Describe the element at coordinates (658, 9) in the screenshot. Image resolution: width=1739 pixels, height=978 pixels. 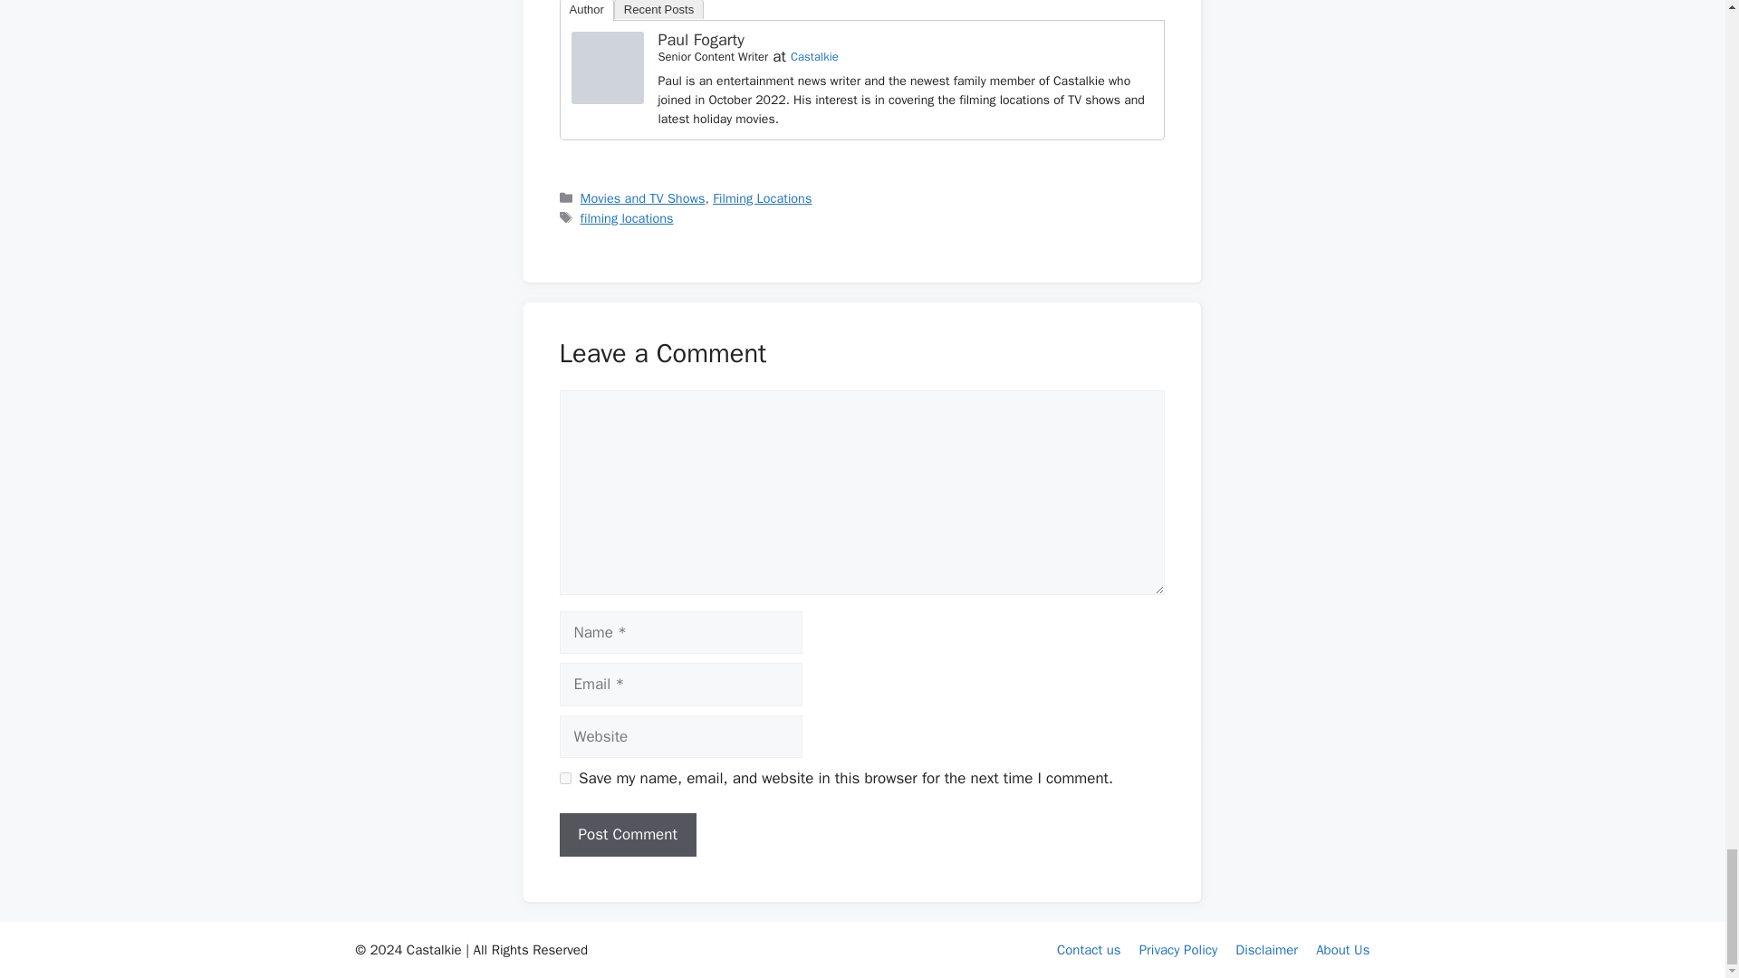
I see `Recent Posts` at that location.